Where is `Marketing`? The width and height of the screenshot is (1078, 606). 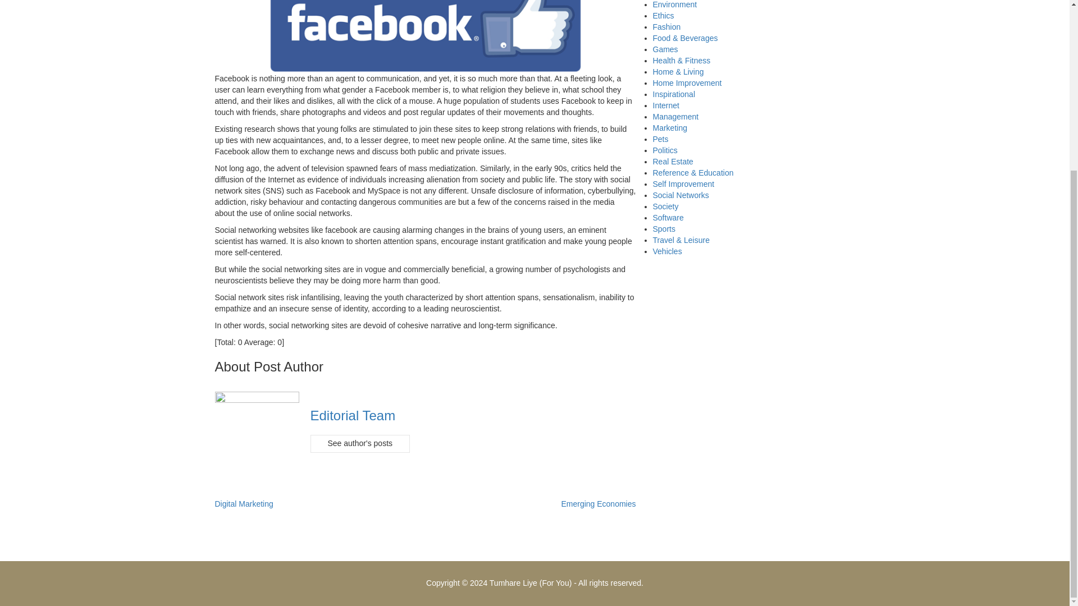
Marketing is located at coordinates (669, 128).